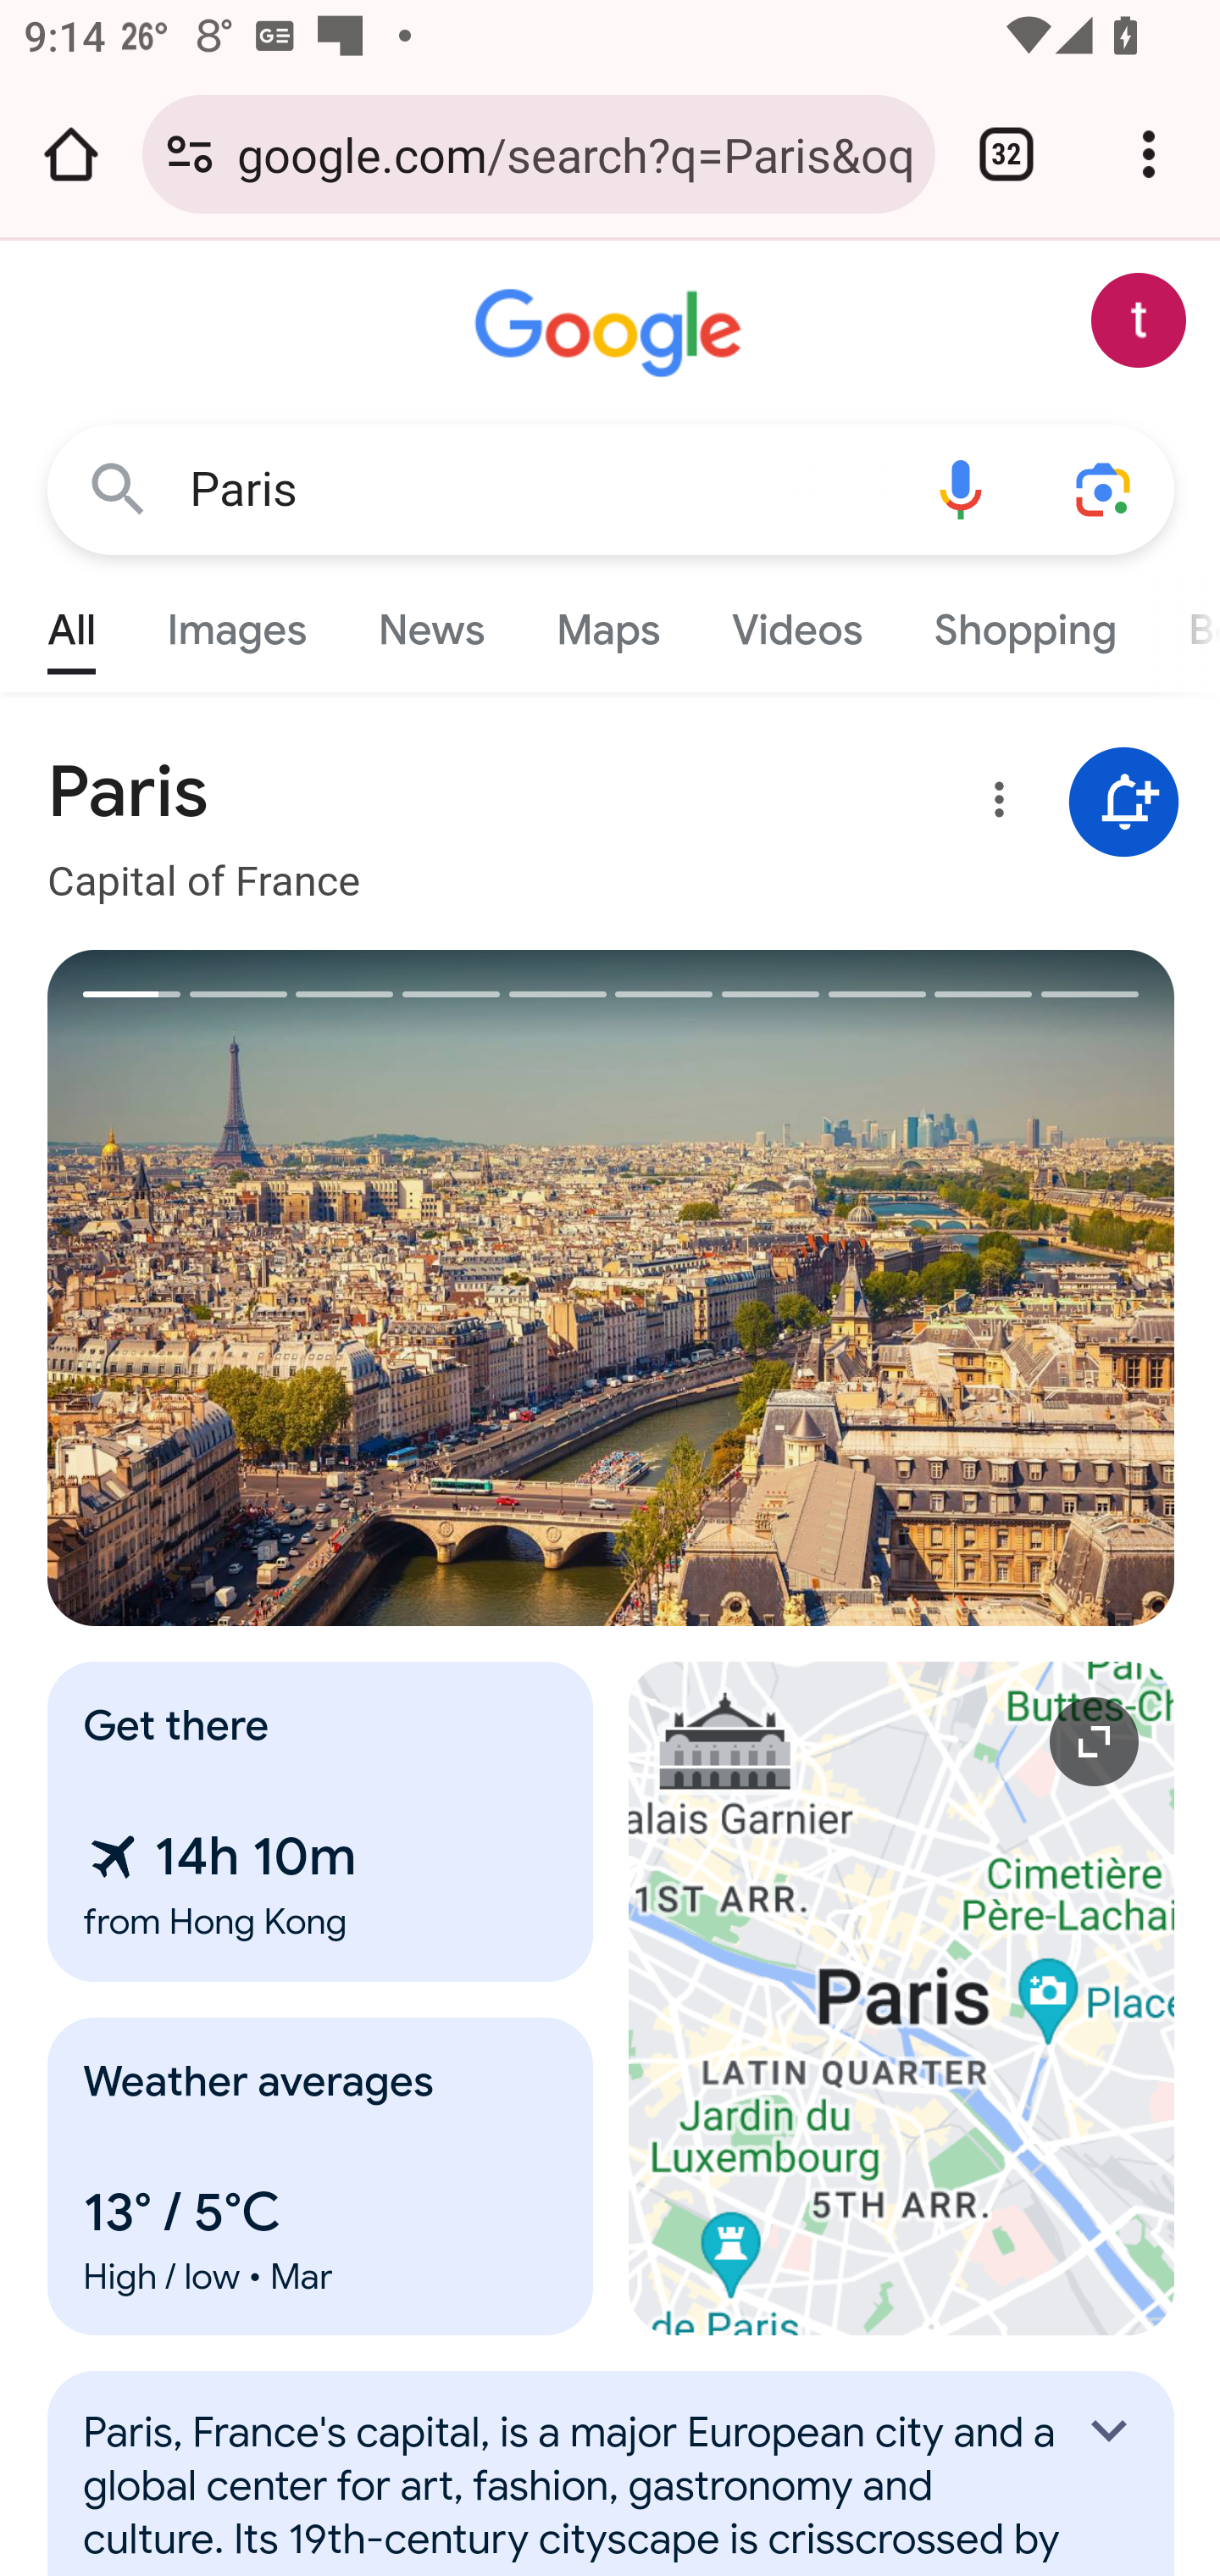 The image size is (1220, 2576). I want to click on Switch or close tabs, so click(1006, 154).